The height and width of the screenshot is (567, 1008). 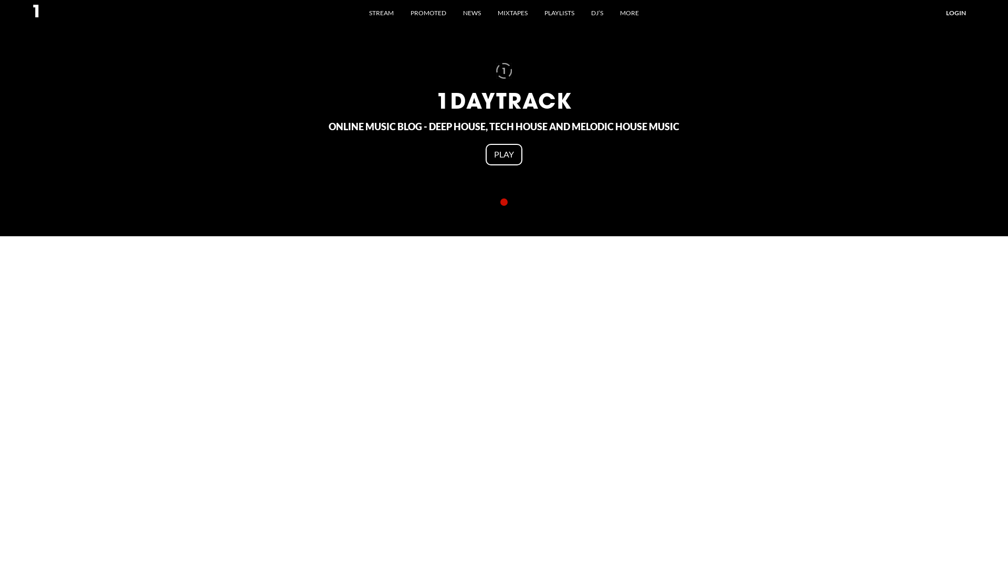 I want to click on PLAY, so click(x=504, y=154).